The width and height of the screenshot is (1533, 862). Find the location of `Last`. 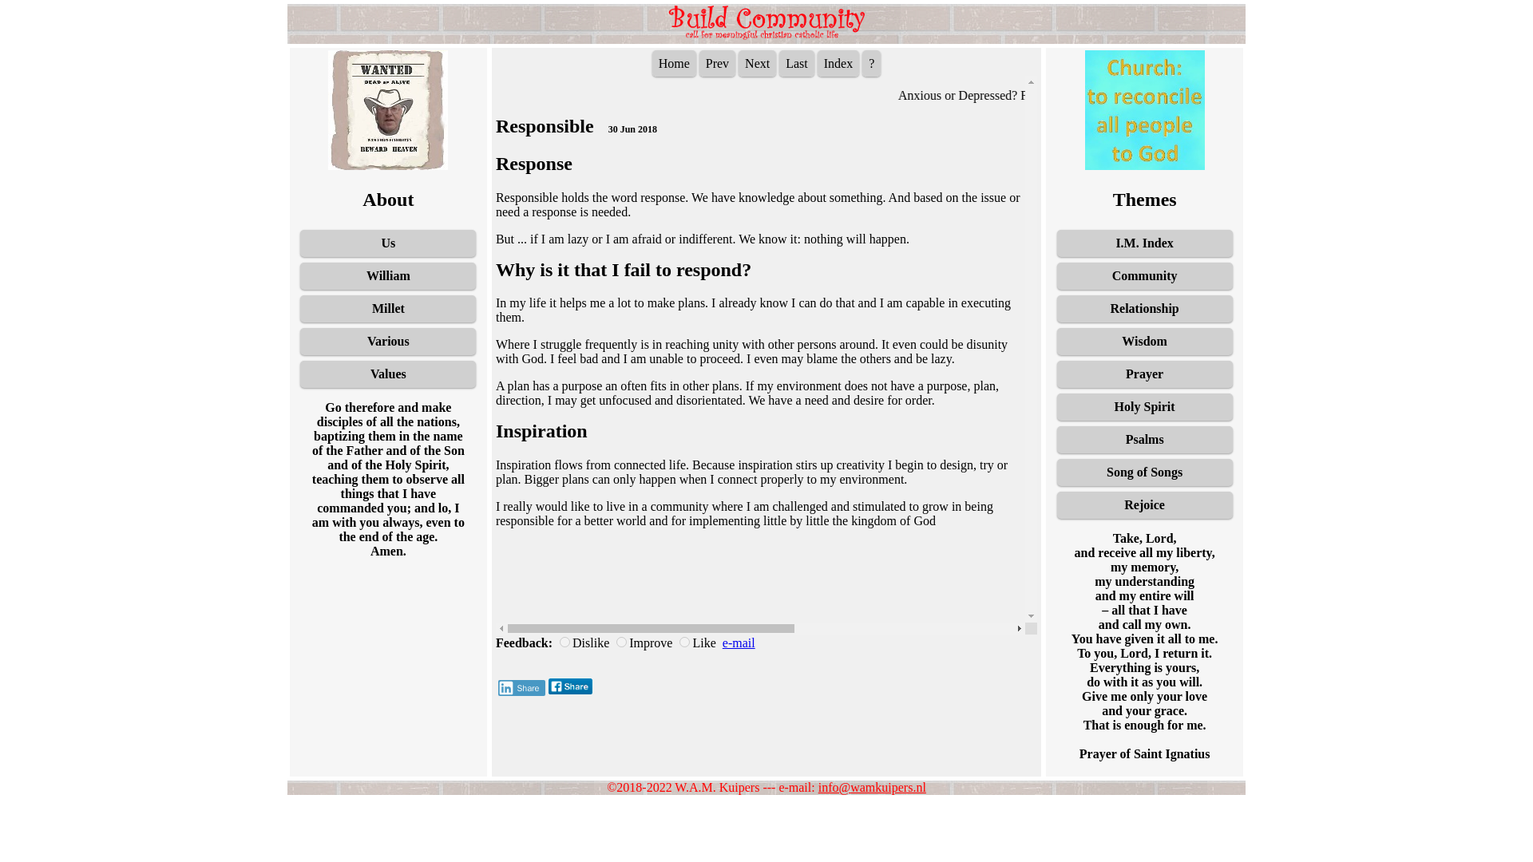

Last is located at coordinates (796, 63).